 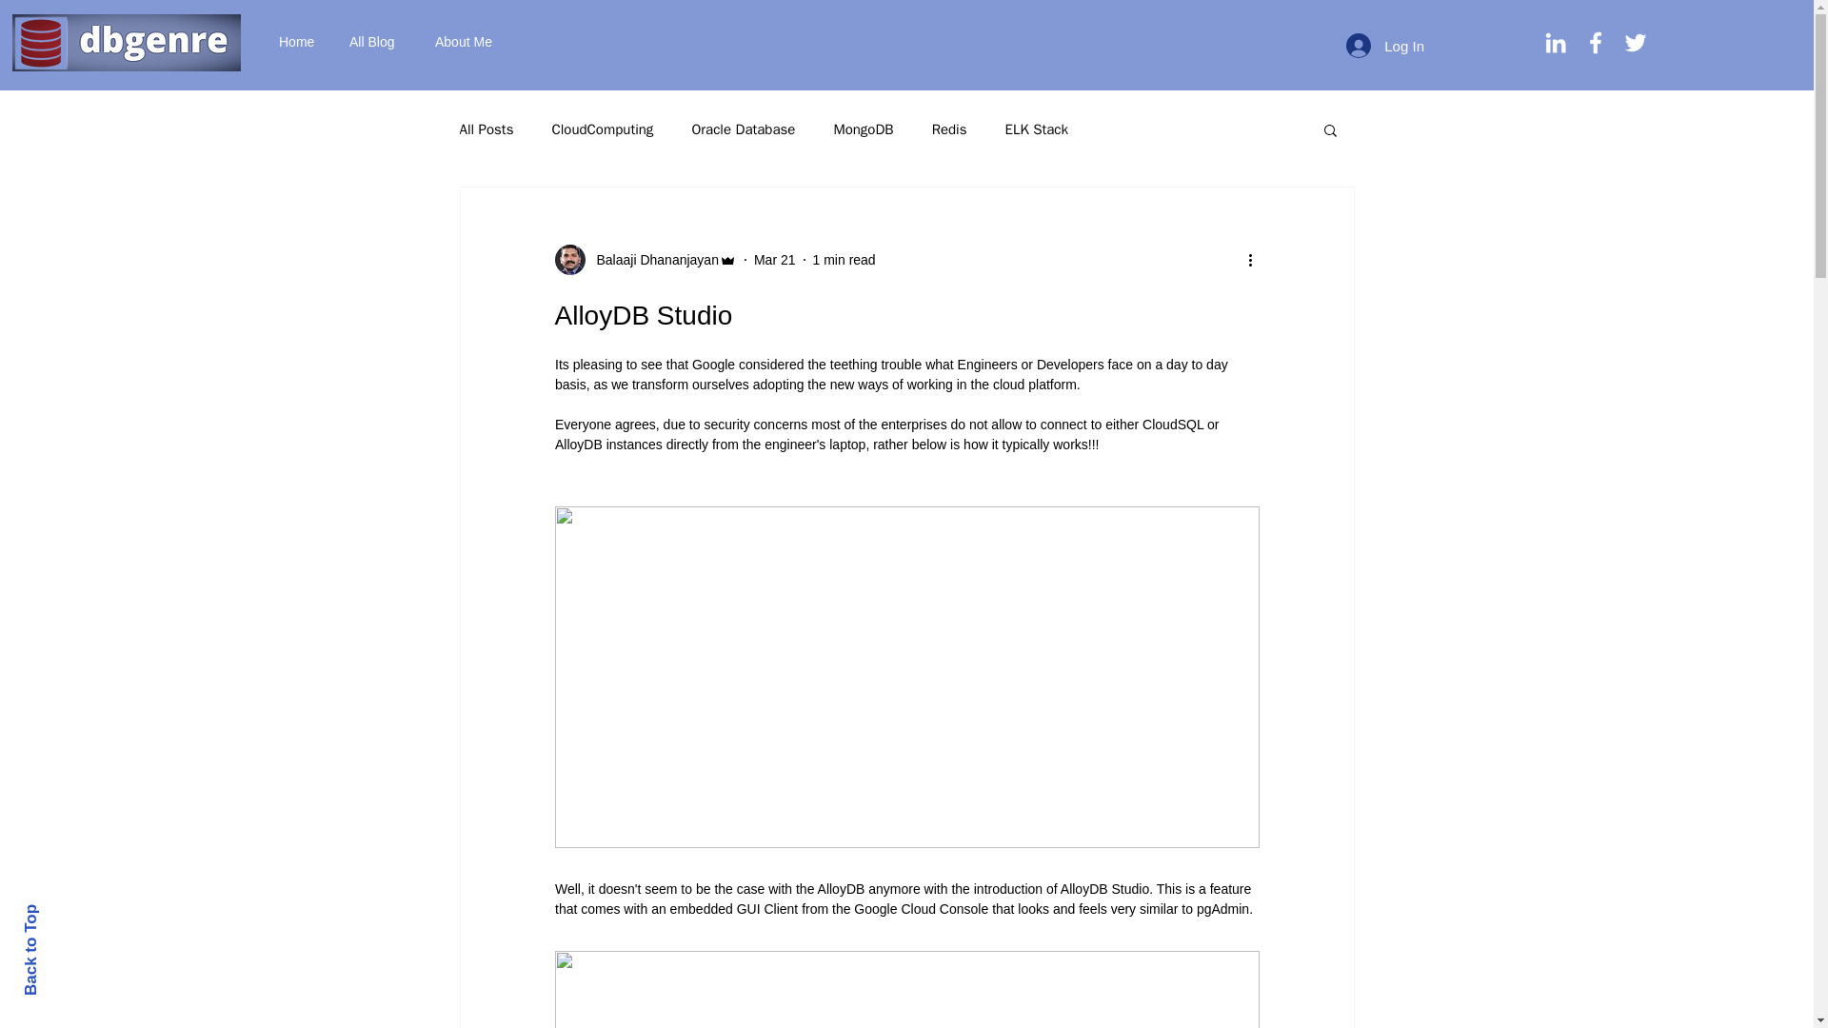 What do you see at coordinates (863, 128) in the screenshot?
I see `MongoDB` at bounding box center [863, 128].